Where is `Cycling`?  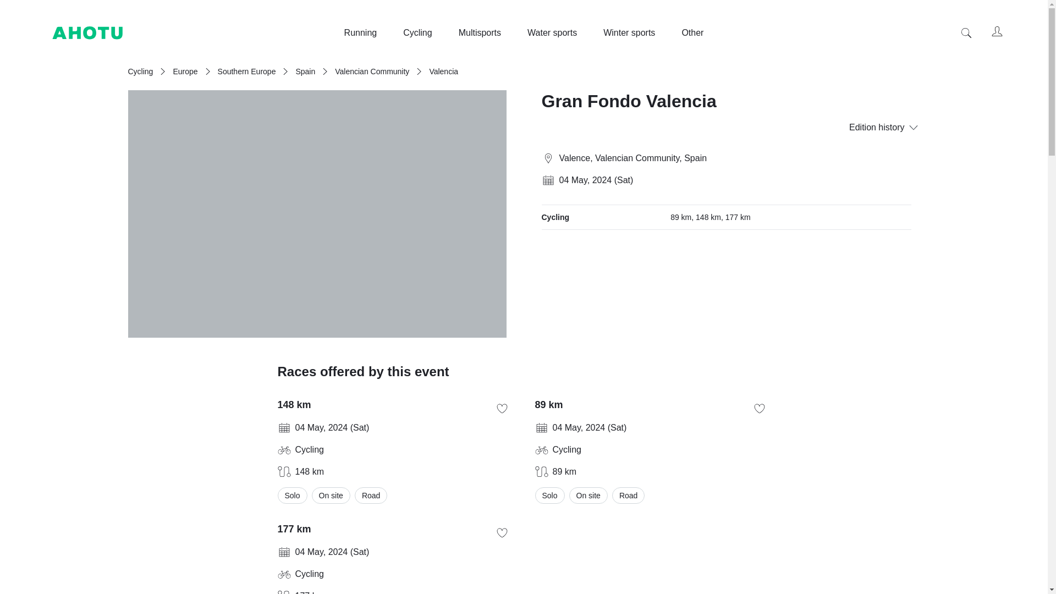
Cycling is located at coordinates (417, 33).